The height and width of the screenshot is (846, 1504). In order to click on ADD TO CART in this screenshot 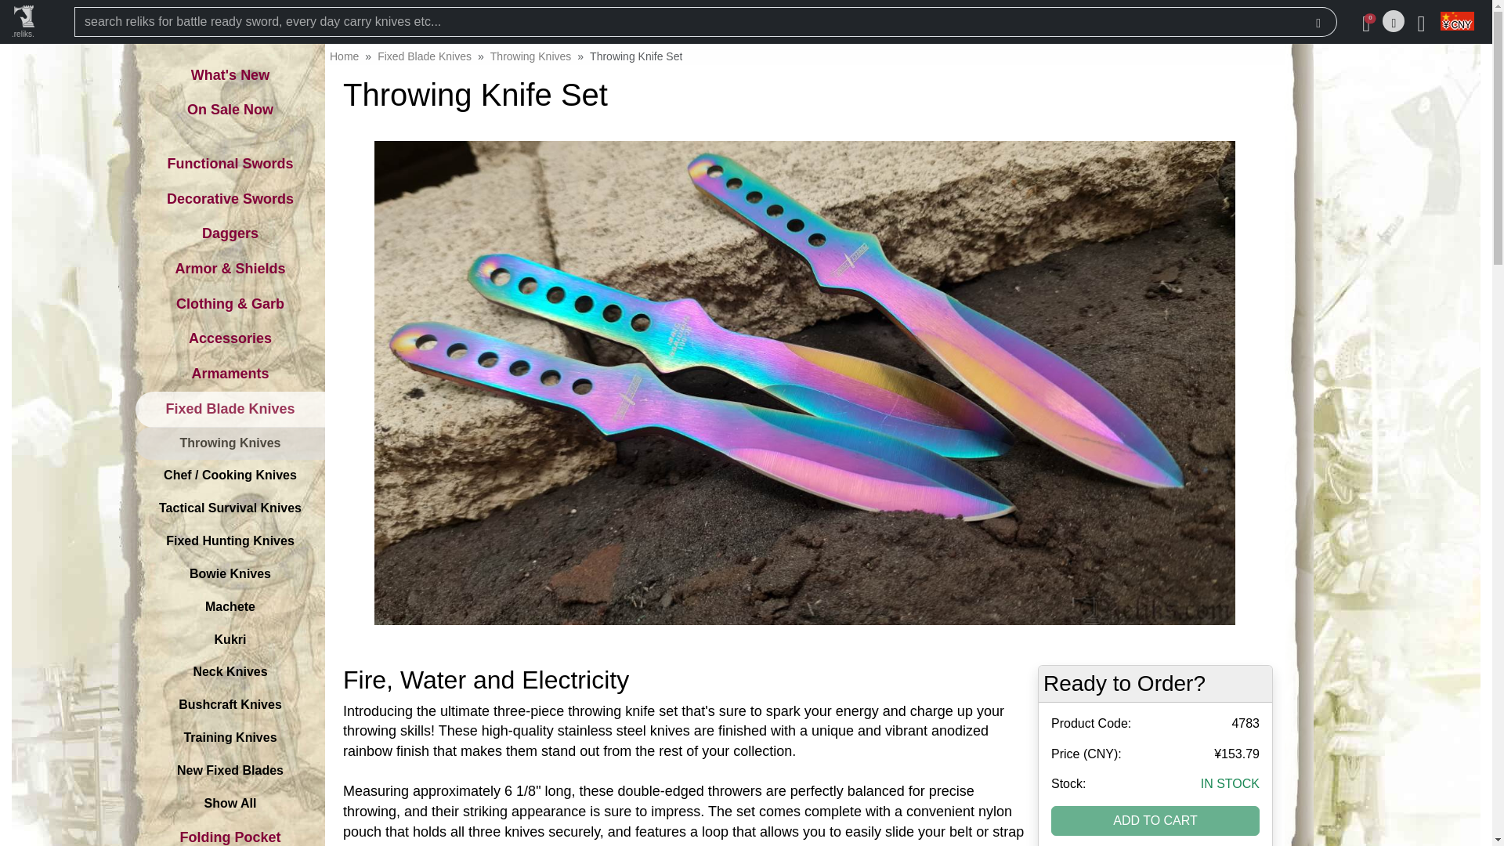, I will do `click(1155, 821)`.